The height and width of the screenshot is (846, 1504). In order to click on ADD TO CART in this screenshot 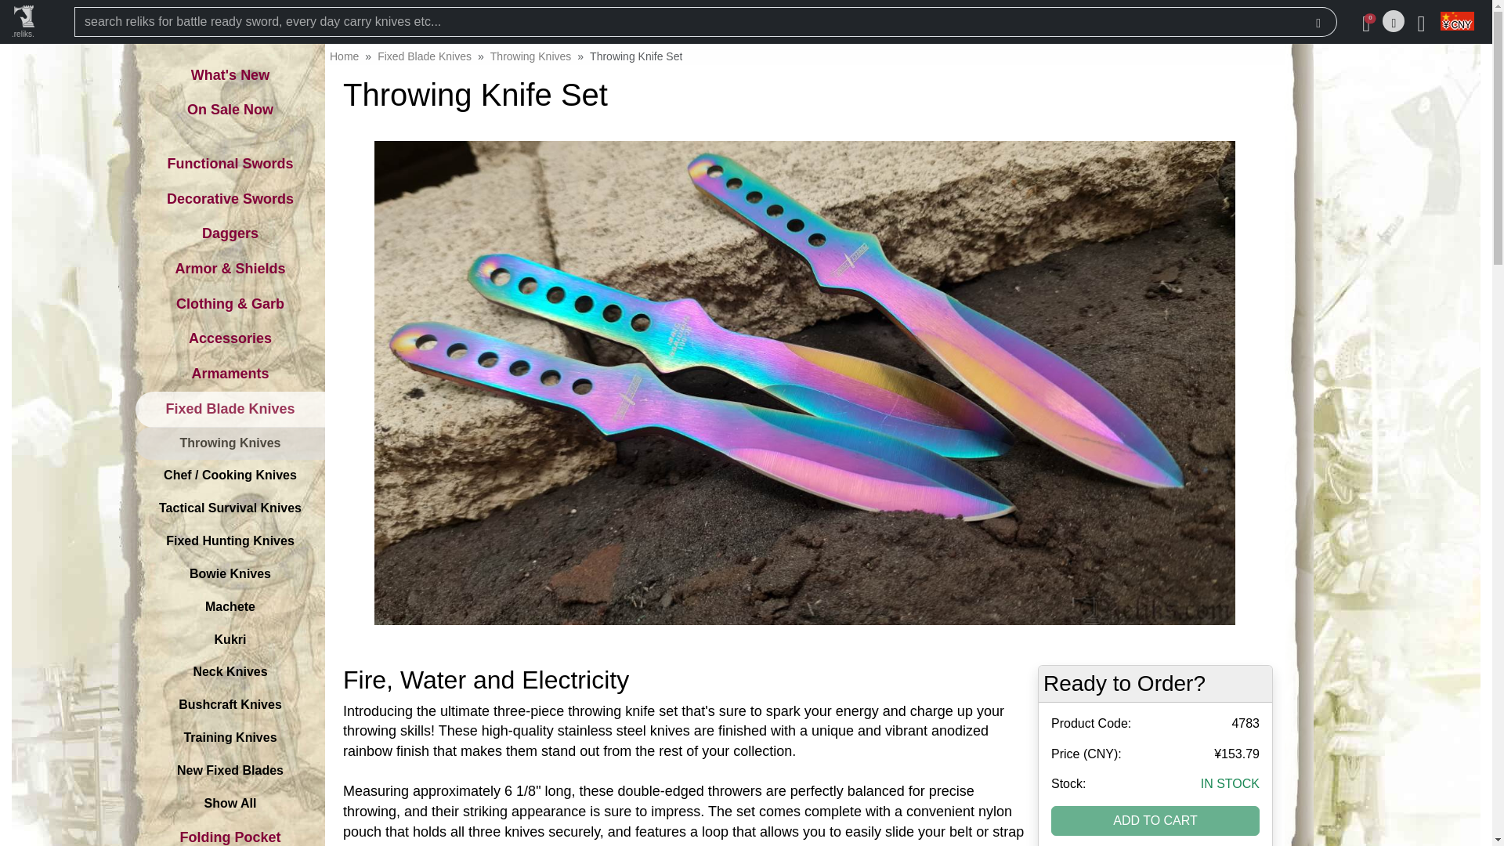, I will do `click(1155, 821)`.